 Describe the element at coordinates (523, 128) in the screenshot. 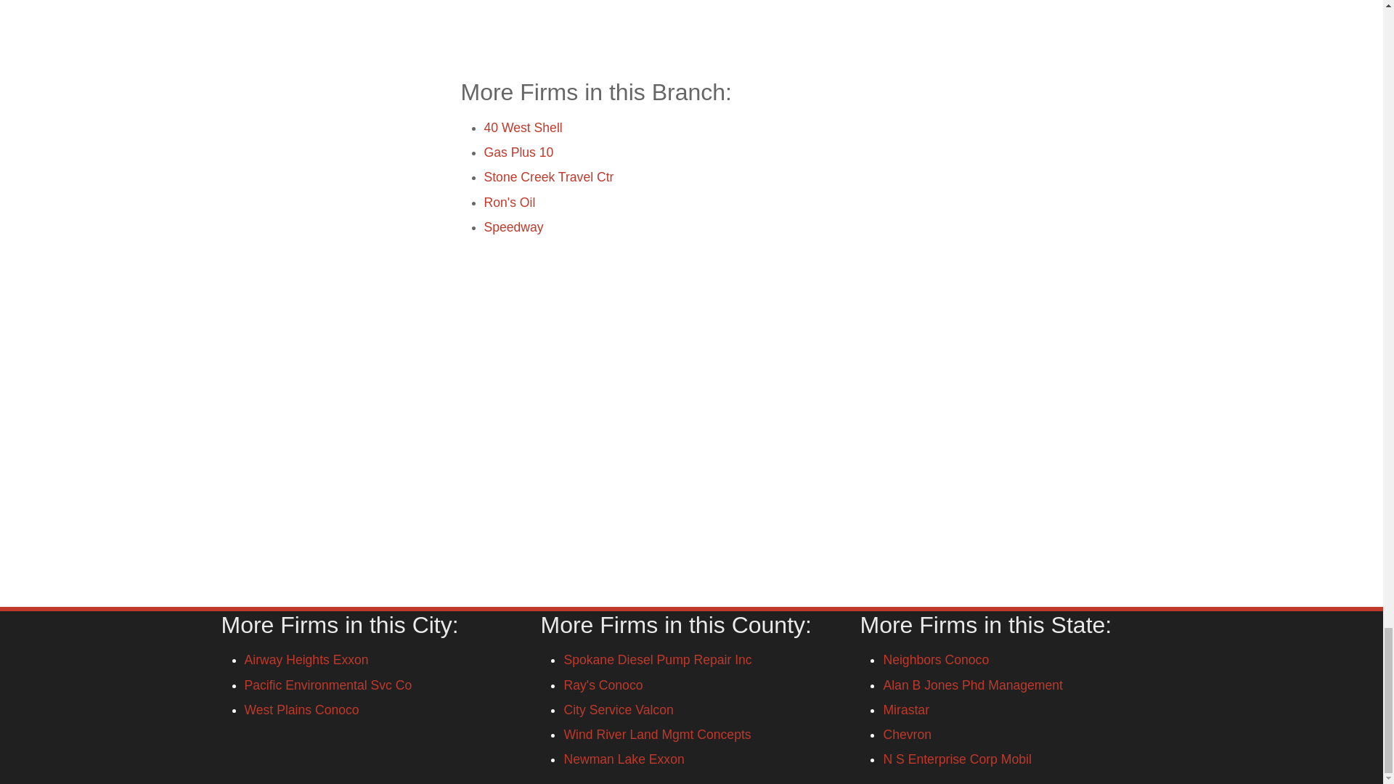

I see `40 West Shell` at that location.